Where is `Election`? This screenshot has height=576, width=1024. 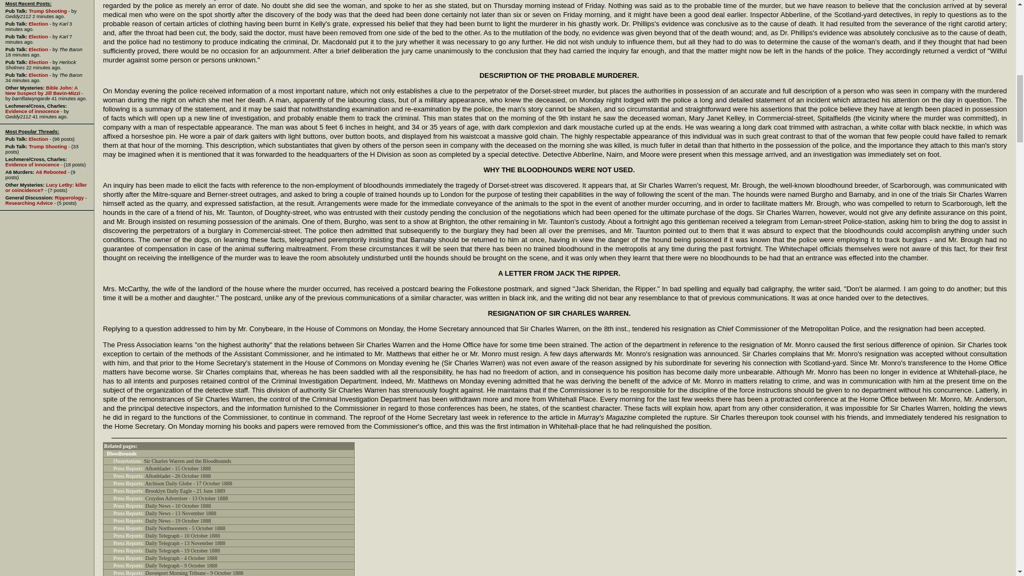
Election is located at coordinates (38, 23).